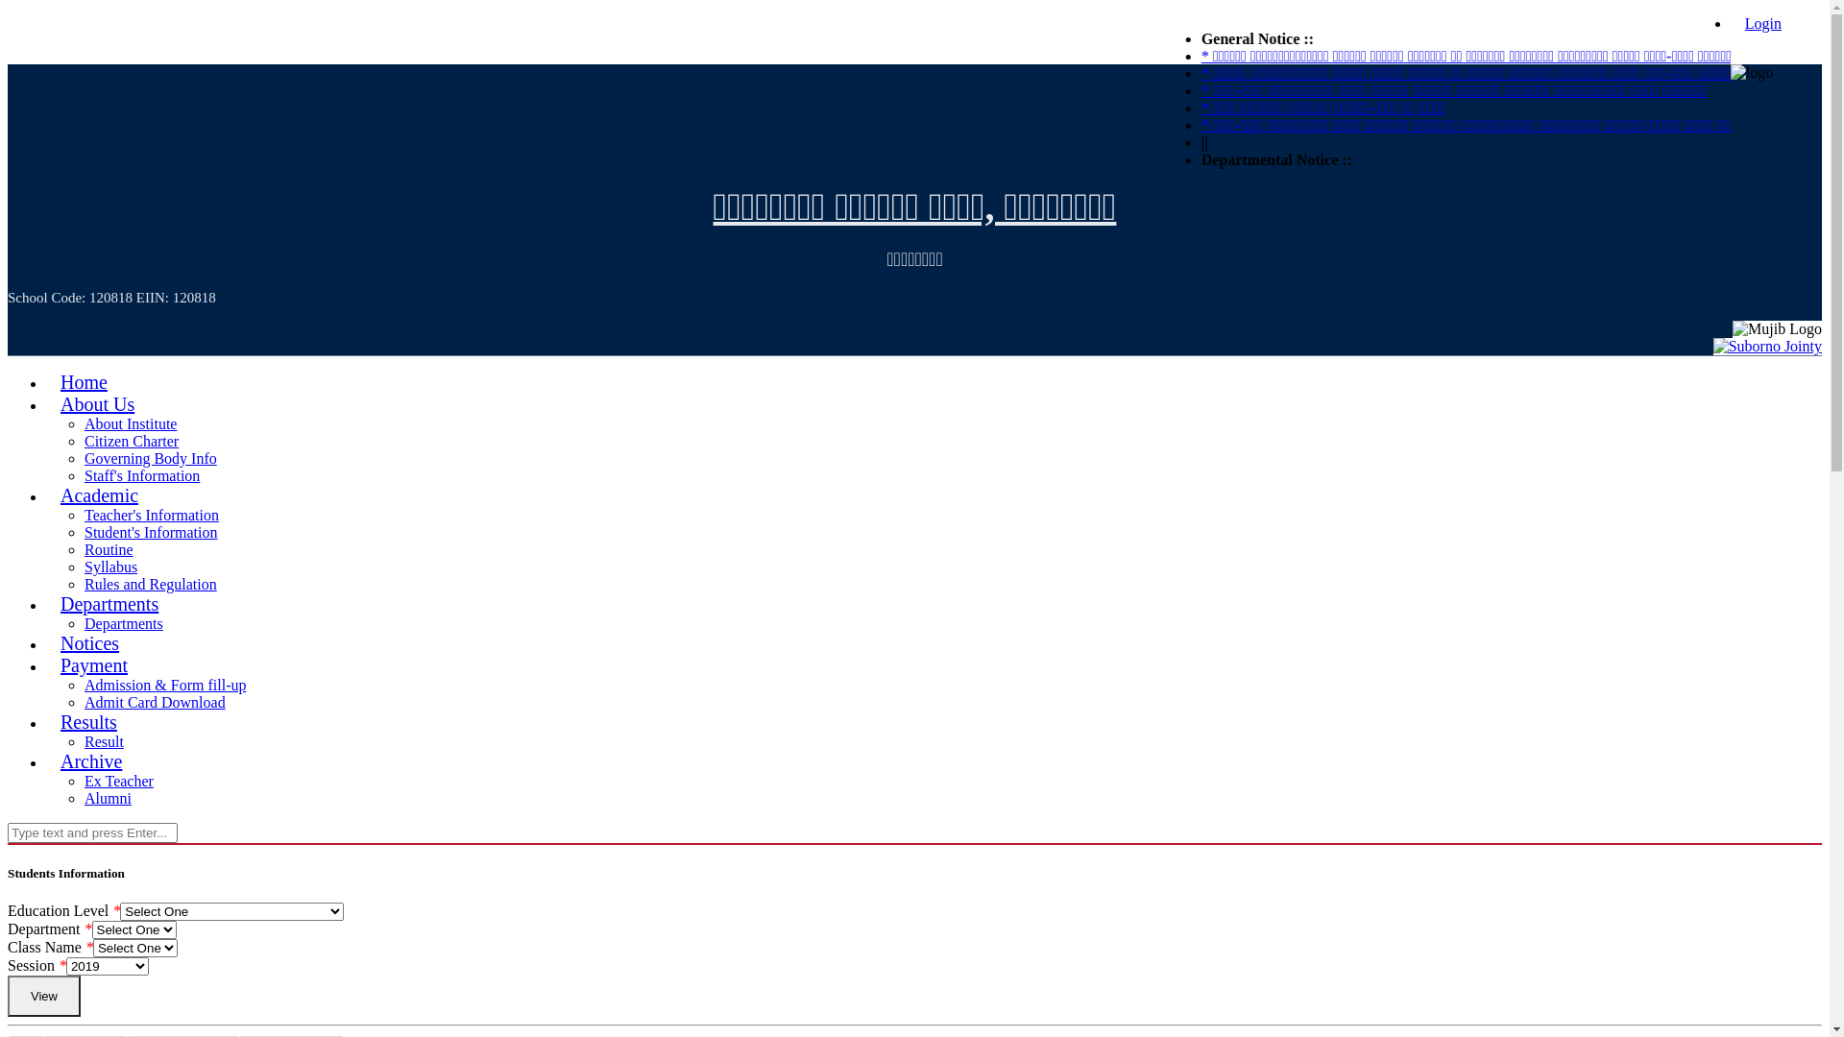 This screenshot has width=1844, height=1037. What do you see at coordinates (111, 567) in the screenshot?
I see `Syllabus` at bounding box center [111, 567].